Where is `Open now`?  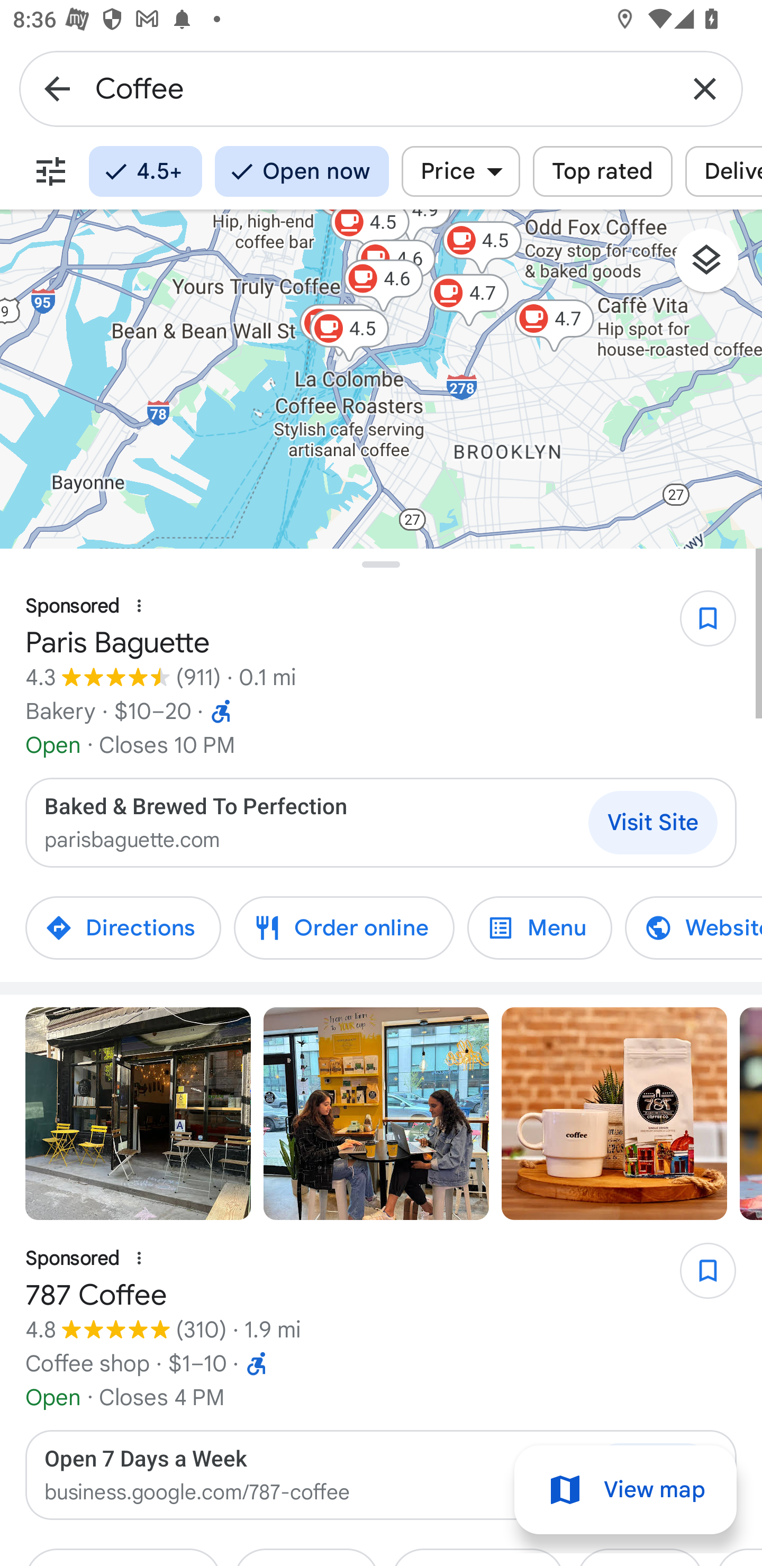 Open now is located at coordinates (302, 171).